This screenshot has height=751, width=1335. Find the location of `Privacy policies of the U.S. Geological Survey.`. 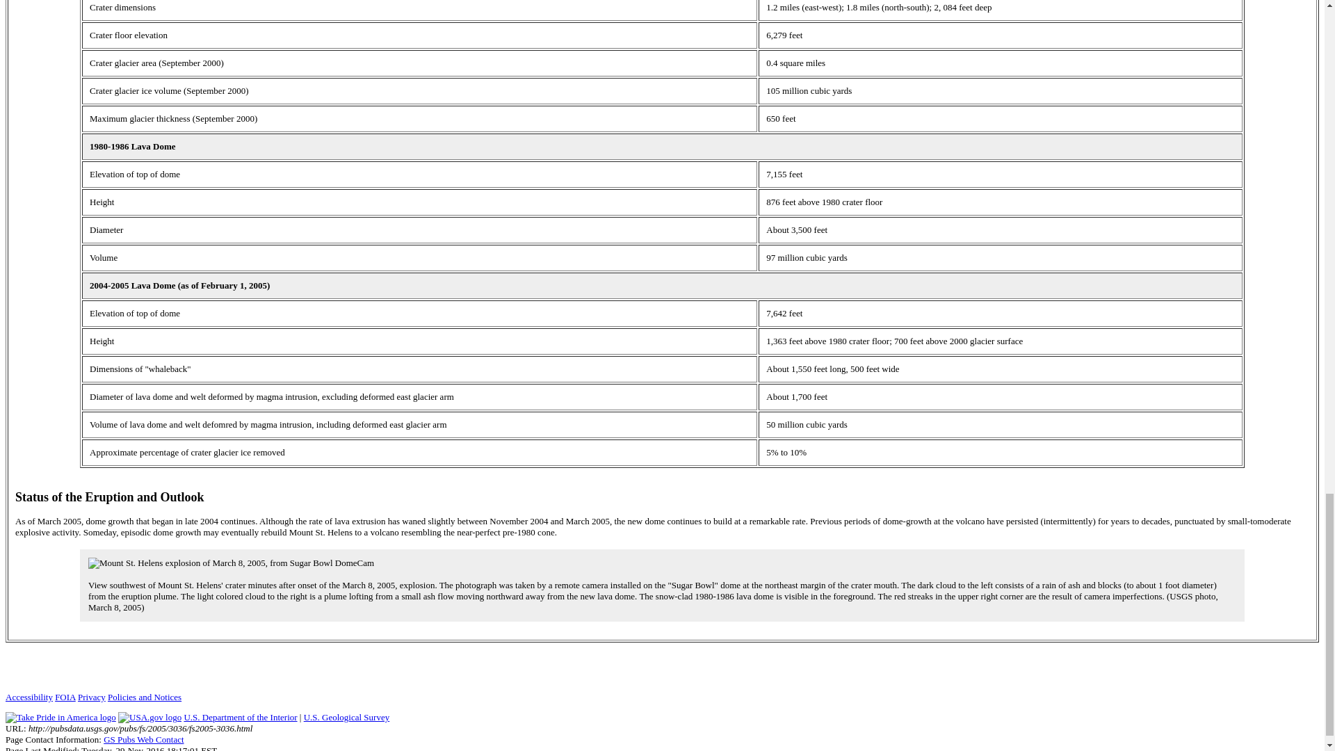

Privacy policies of the U.S. Geological Survey. is located at coordinates (91, 697).